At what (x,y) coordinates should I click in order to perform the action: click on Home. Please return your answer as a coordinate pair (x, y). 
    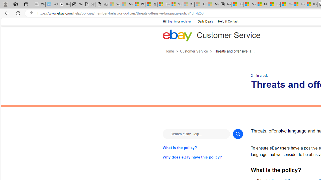
    Looking at the image, I should click on (169, 51).